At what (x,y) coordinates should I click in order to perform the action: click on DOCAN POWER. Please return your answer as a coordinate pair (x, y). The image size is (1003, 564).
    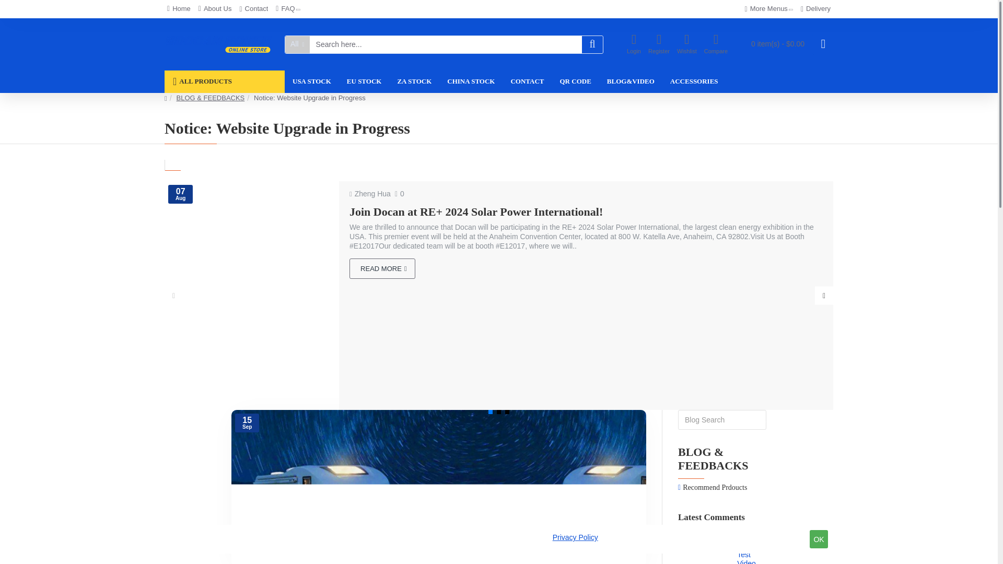
    Looking at the image, I should click on (218, 44).